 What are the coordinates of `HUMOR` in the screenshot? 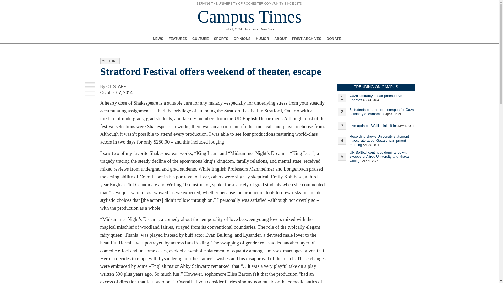 It's located at (263, 39).